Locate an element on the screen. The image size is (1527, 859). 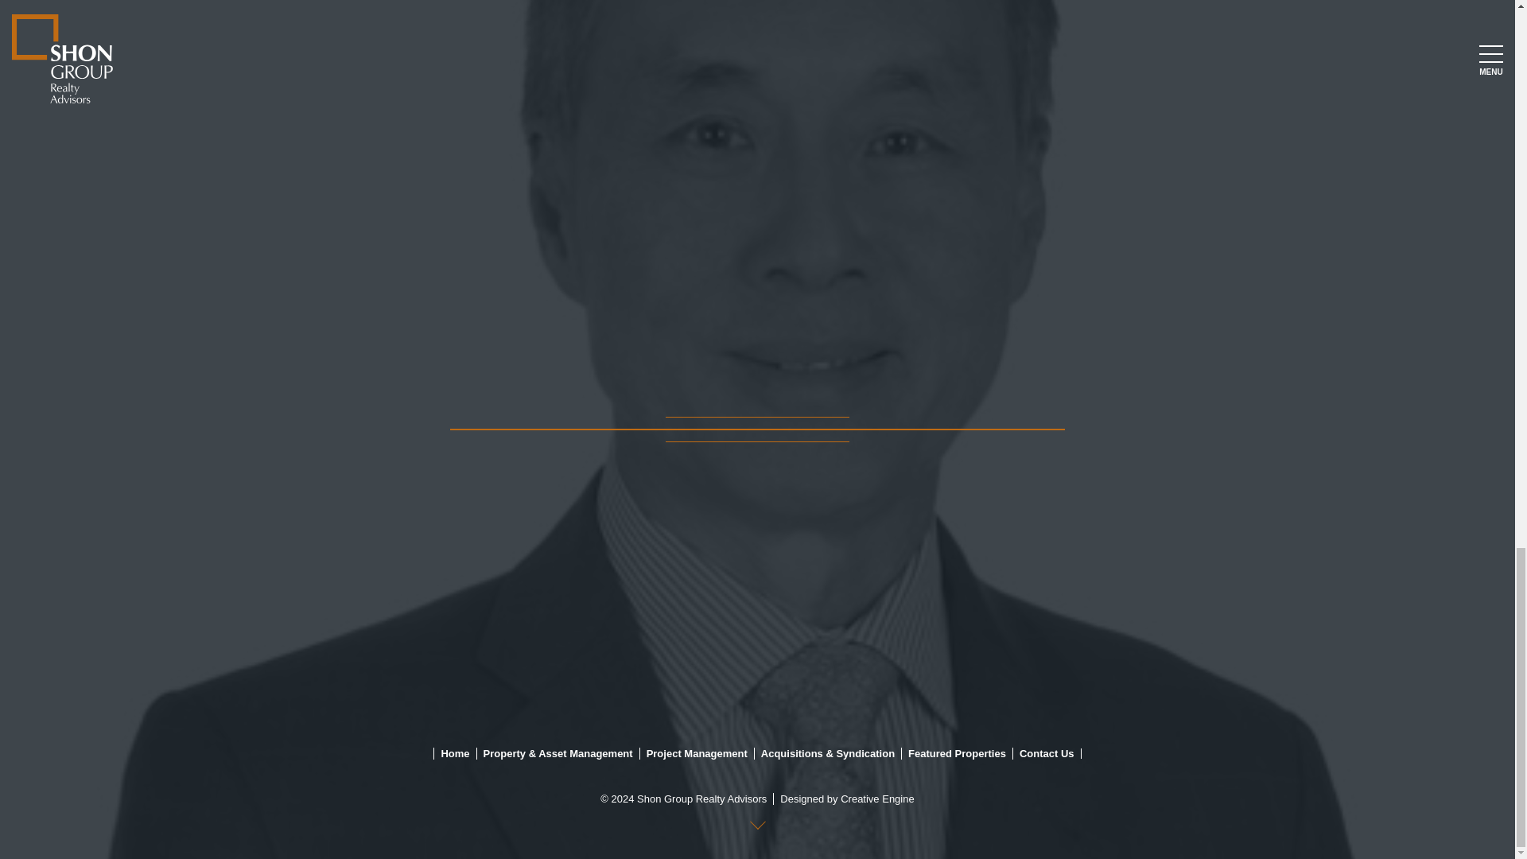
Designed by Creative Engine is located at coordinates (843, 799).